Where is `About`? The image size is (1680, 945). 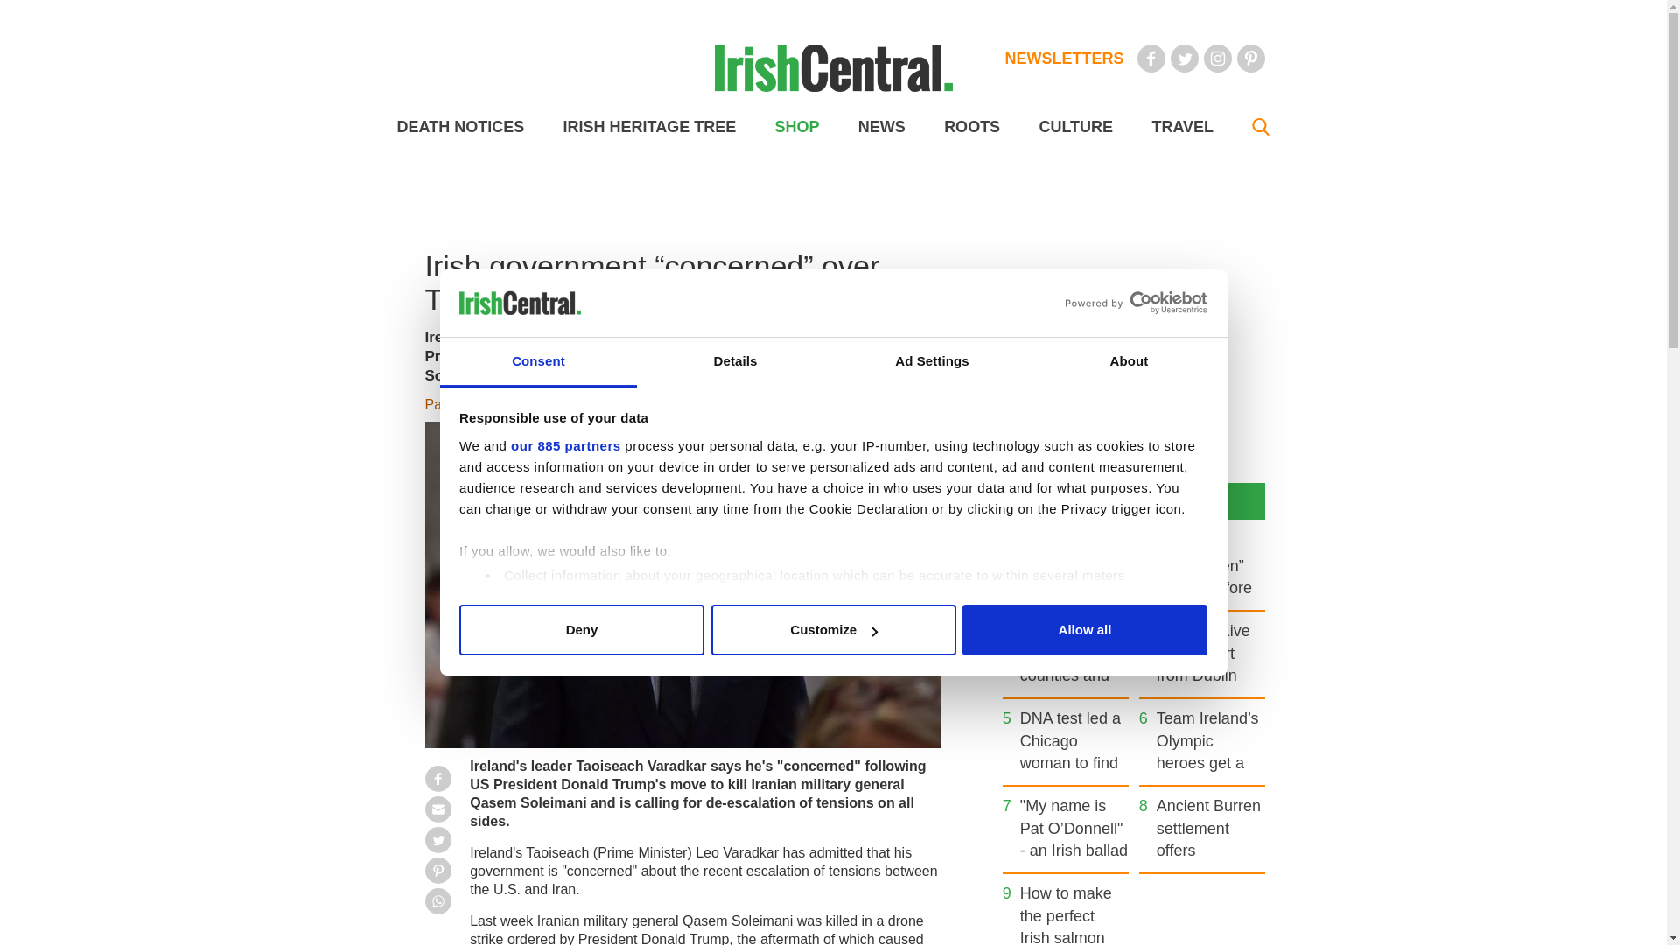 About is located at coordinates (1129, 362).